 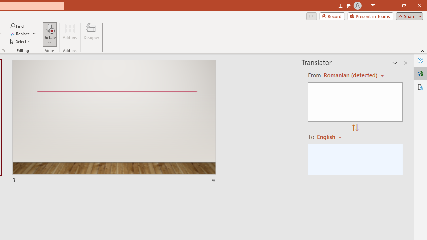 What do you see at coordinates (3, 51) in the screenshot?
I see `Format Object...` at bounding box center [3, 51].